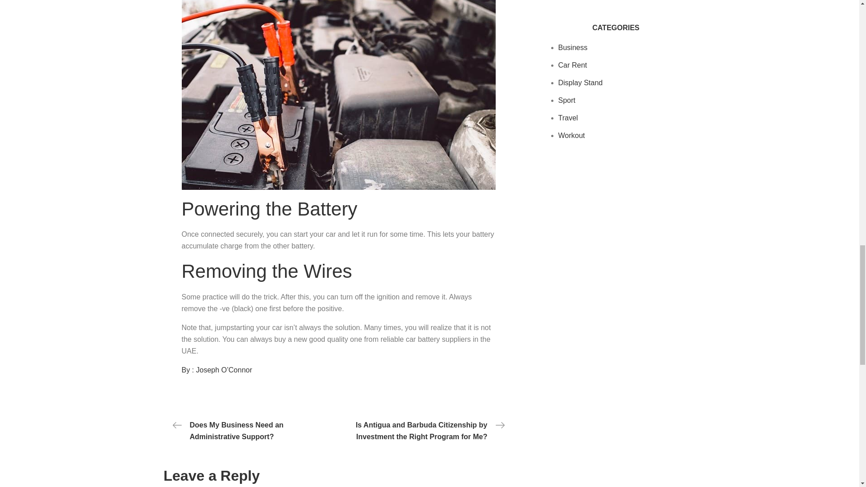 This screenshot has width=866, height=487. I want to click on Sport, so click(567, 100).